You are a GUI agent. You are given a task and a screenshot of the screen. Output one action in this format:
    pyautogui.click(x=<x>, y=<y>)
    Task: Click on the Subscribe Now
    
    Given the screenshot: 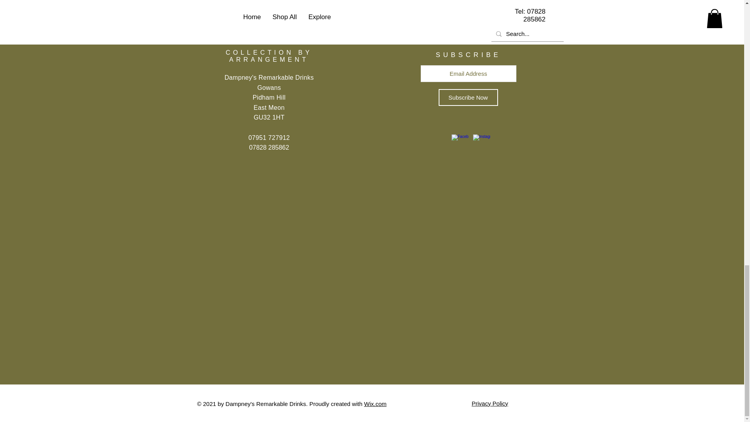 What is the action you would take?
    pyautogui.click(x=468, y=97)
    